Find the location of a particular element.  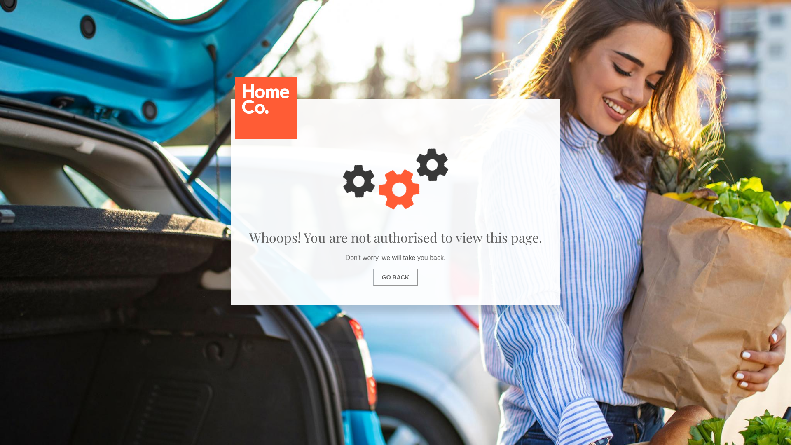

GO BACK is located at coordinates (395, 277).